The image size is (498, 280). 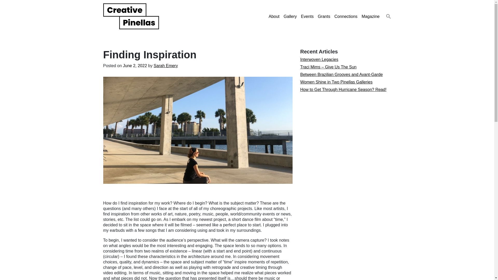 What do you see at coordinates (165, 66) in the screenshot?
I see `Sarah Emery` at bounding box center [165, 66].